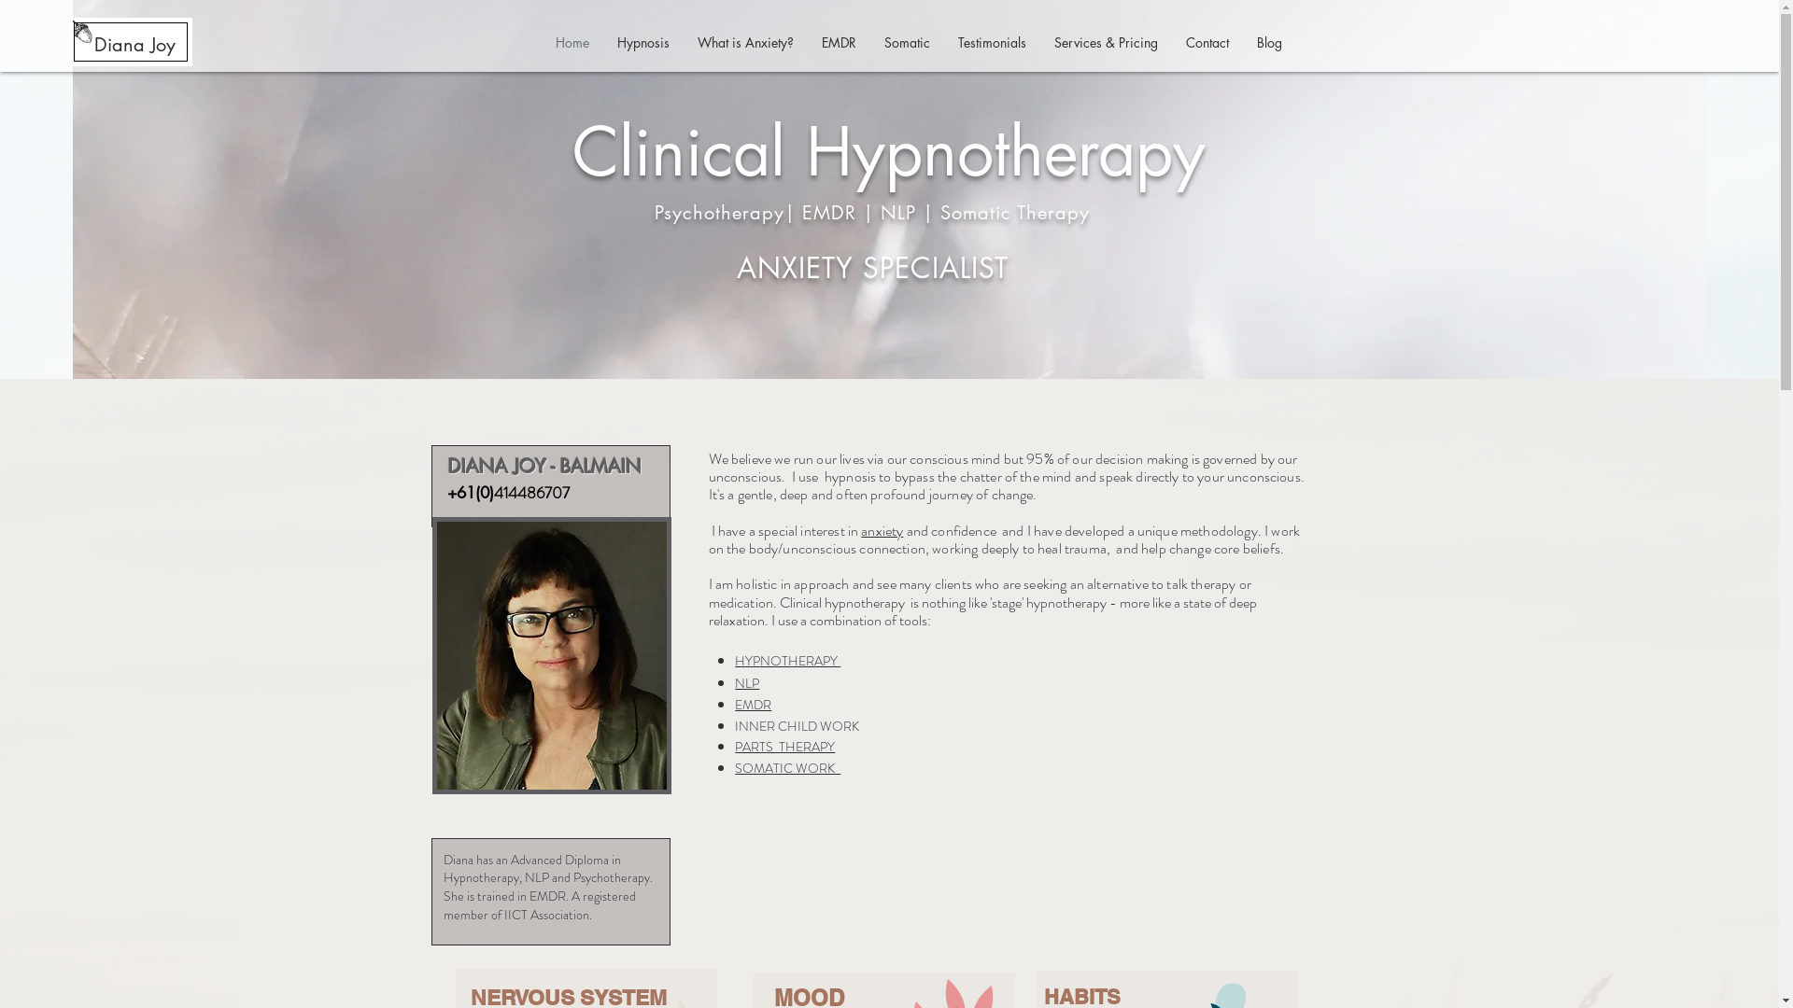 This screenshot has height=1008, width=1793. Describe the element at coordinates (1207, 43) in the screenshot. I see `Contact` at that location.